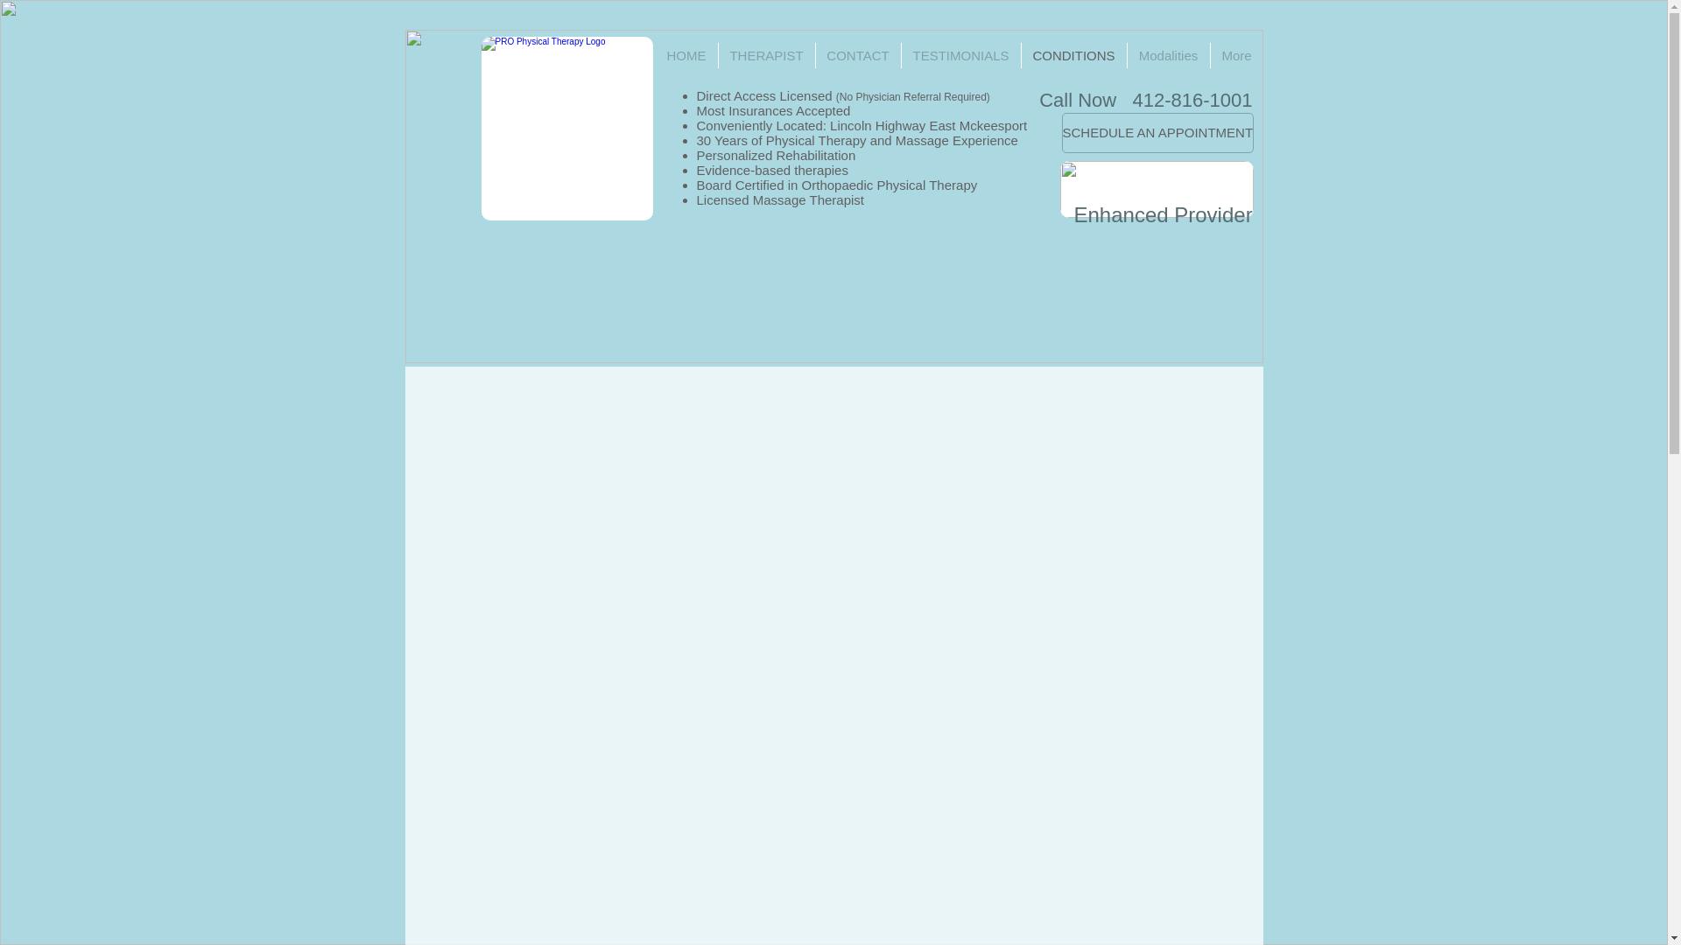  What do you see at coordinates (567, 128) in the screenshot?
I see `PRO Physical Therapy Logo` at bounding box center [567, 128].